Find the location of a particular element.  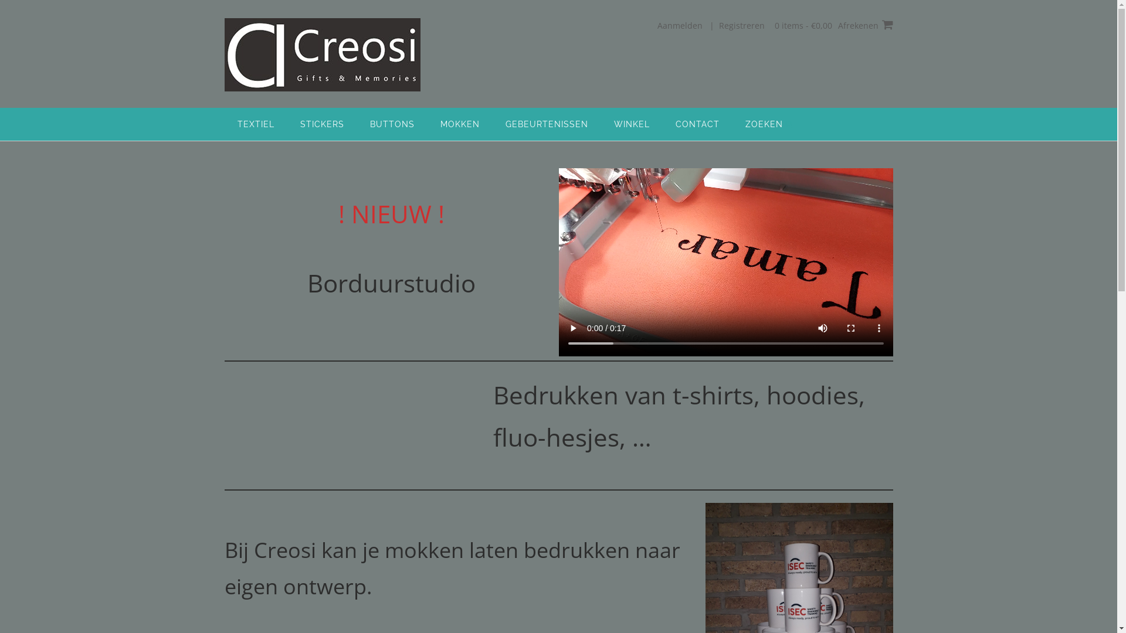

CONTACT is located at coordinates (698, 124).